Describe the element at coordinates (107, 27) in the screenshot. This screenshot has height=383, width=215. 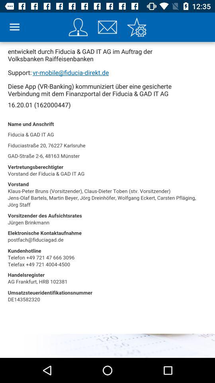
I see `message for view or send` at that location.